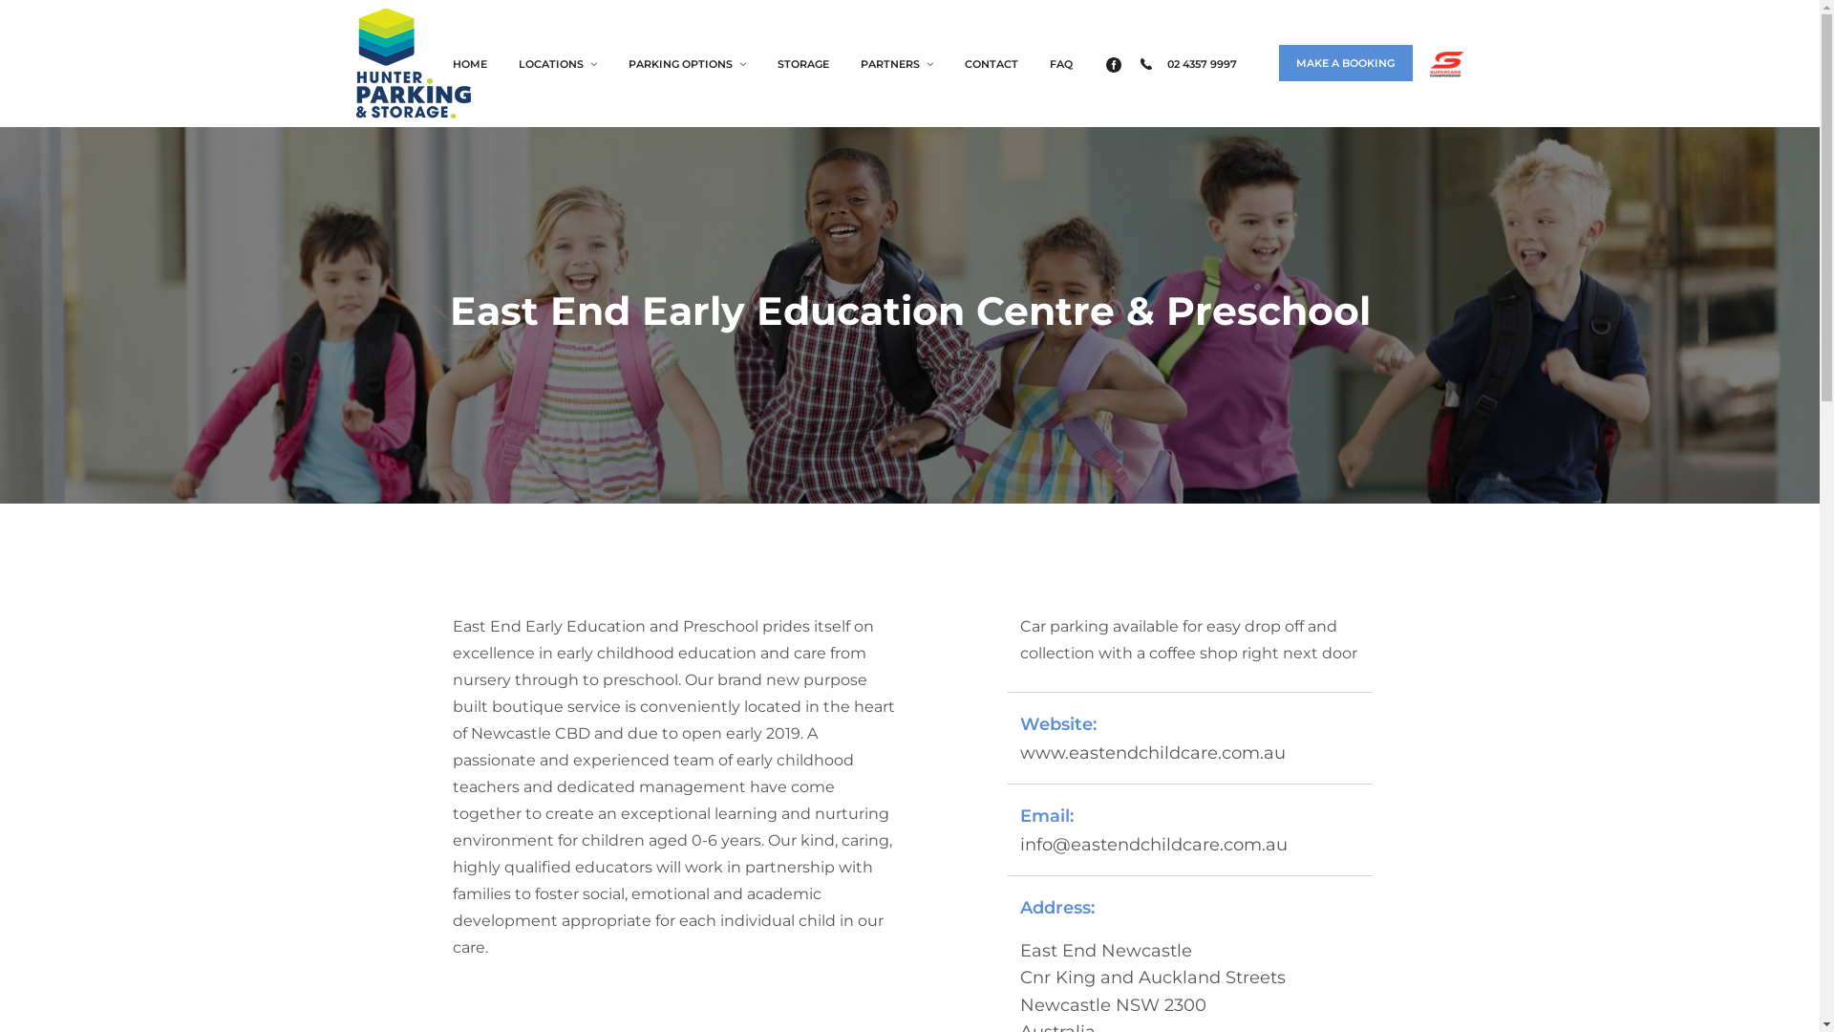  What do you see at coordinates (686, 64) in the screenshot?
I see `PARKING OPTIONS` at bounding box center [686, 64].